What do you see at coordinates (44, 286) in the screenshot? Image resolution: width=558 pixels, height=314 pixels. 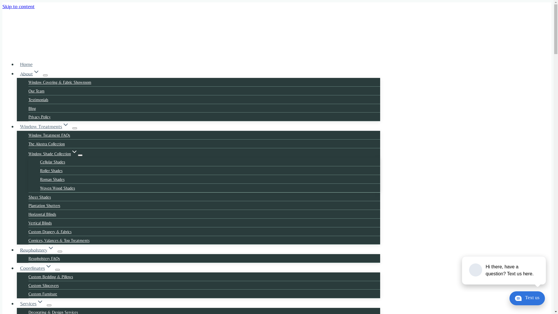 I see `Custom Slipcovers` at bounding box center [44, 286].